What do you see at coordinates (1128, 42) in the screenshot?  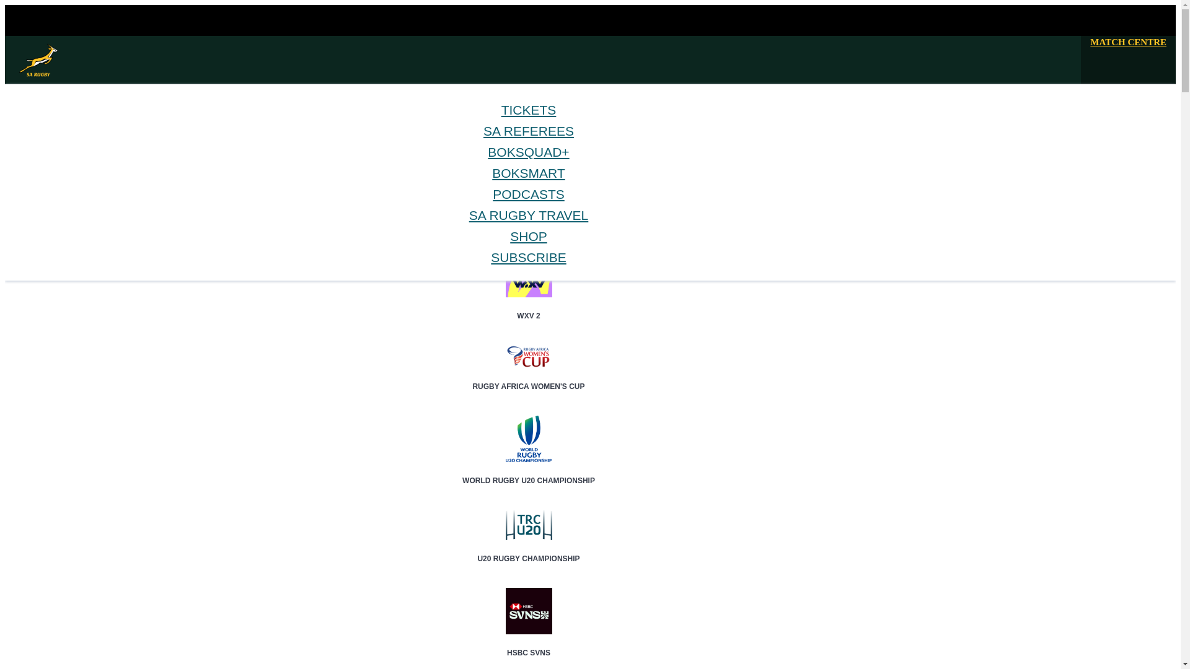 I see `MATCH CENTRE` at bounding box center [1128, 42].